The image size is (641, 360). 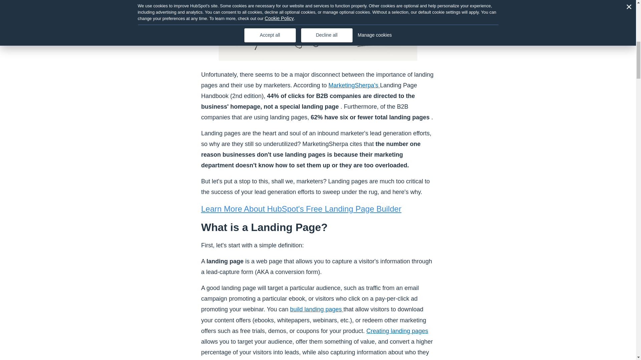 What do you see at coordinates (354, 85) in the screenshot?
I see `MarketingSherpa's` at bounding box center [354, 85].